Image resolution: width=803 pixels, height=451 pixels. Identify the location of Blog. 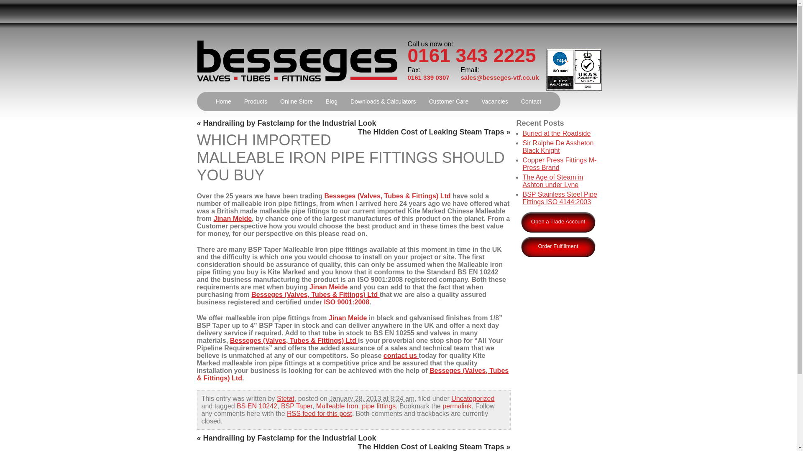
(331, 101).